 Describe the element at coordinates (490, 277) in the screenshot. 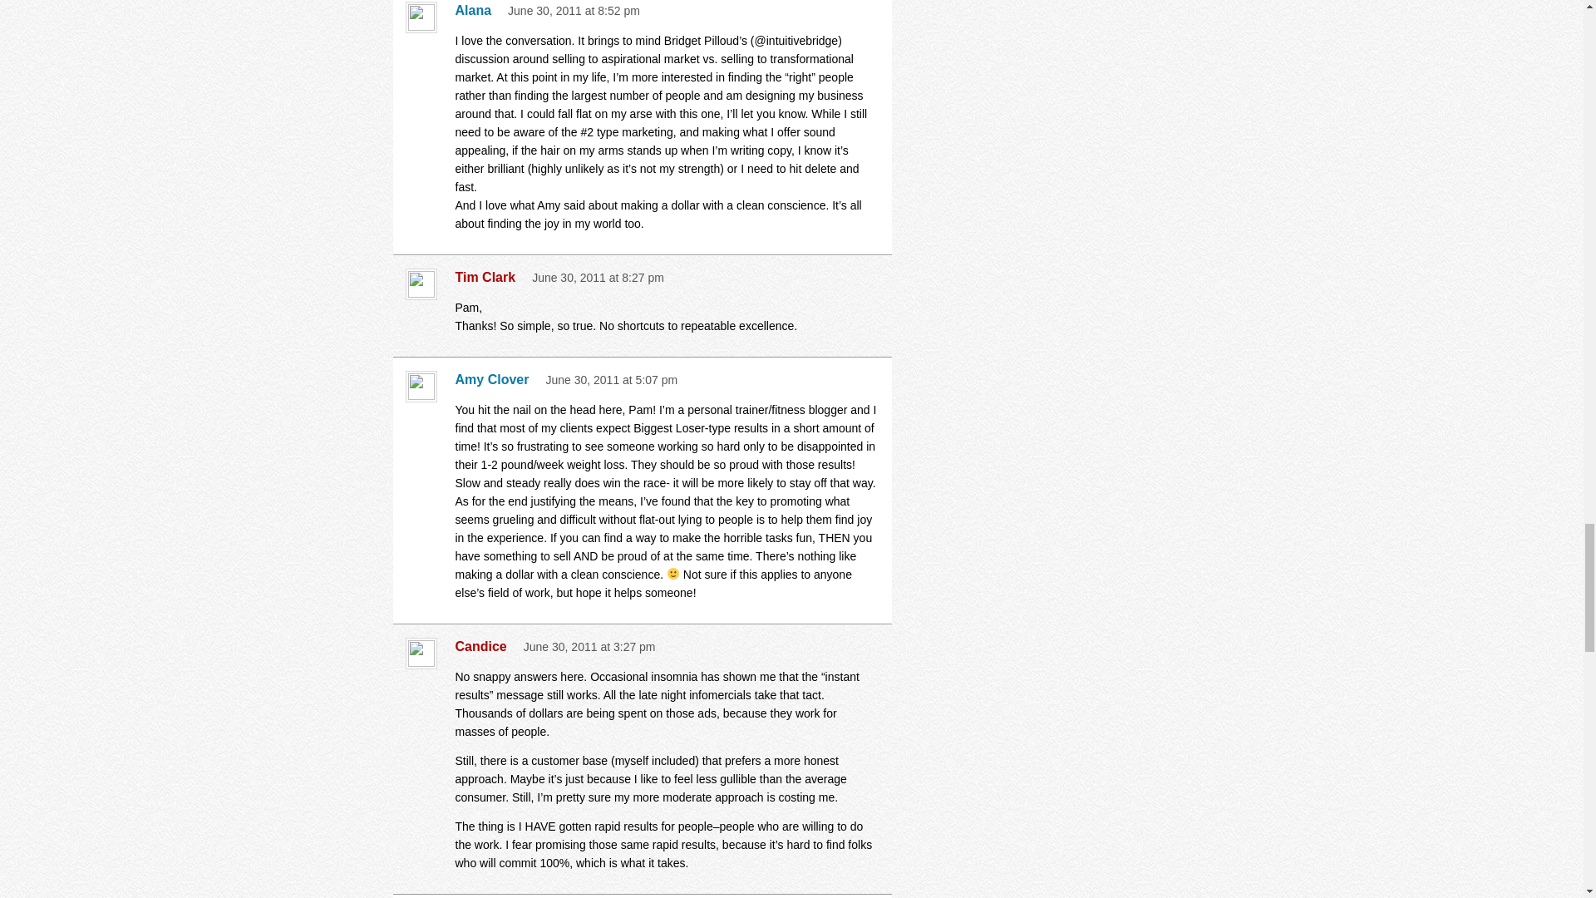

I see `Tim Clark` at that location.